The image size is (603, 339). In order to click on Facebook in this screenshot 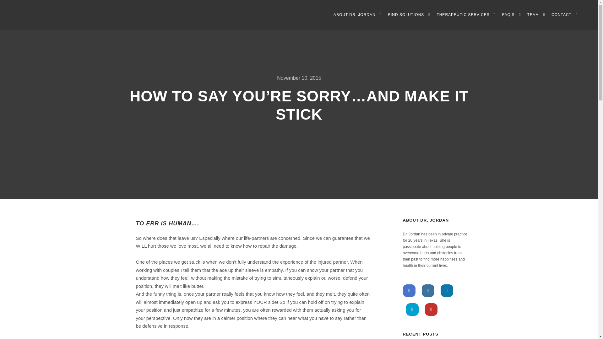, I will do `click(409, 291)`.